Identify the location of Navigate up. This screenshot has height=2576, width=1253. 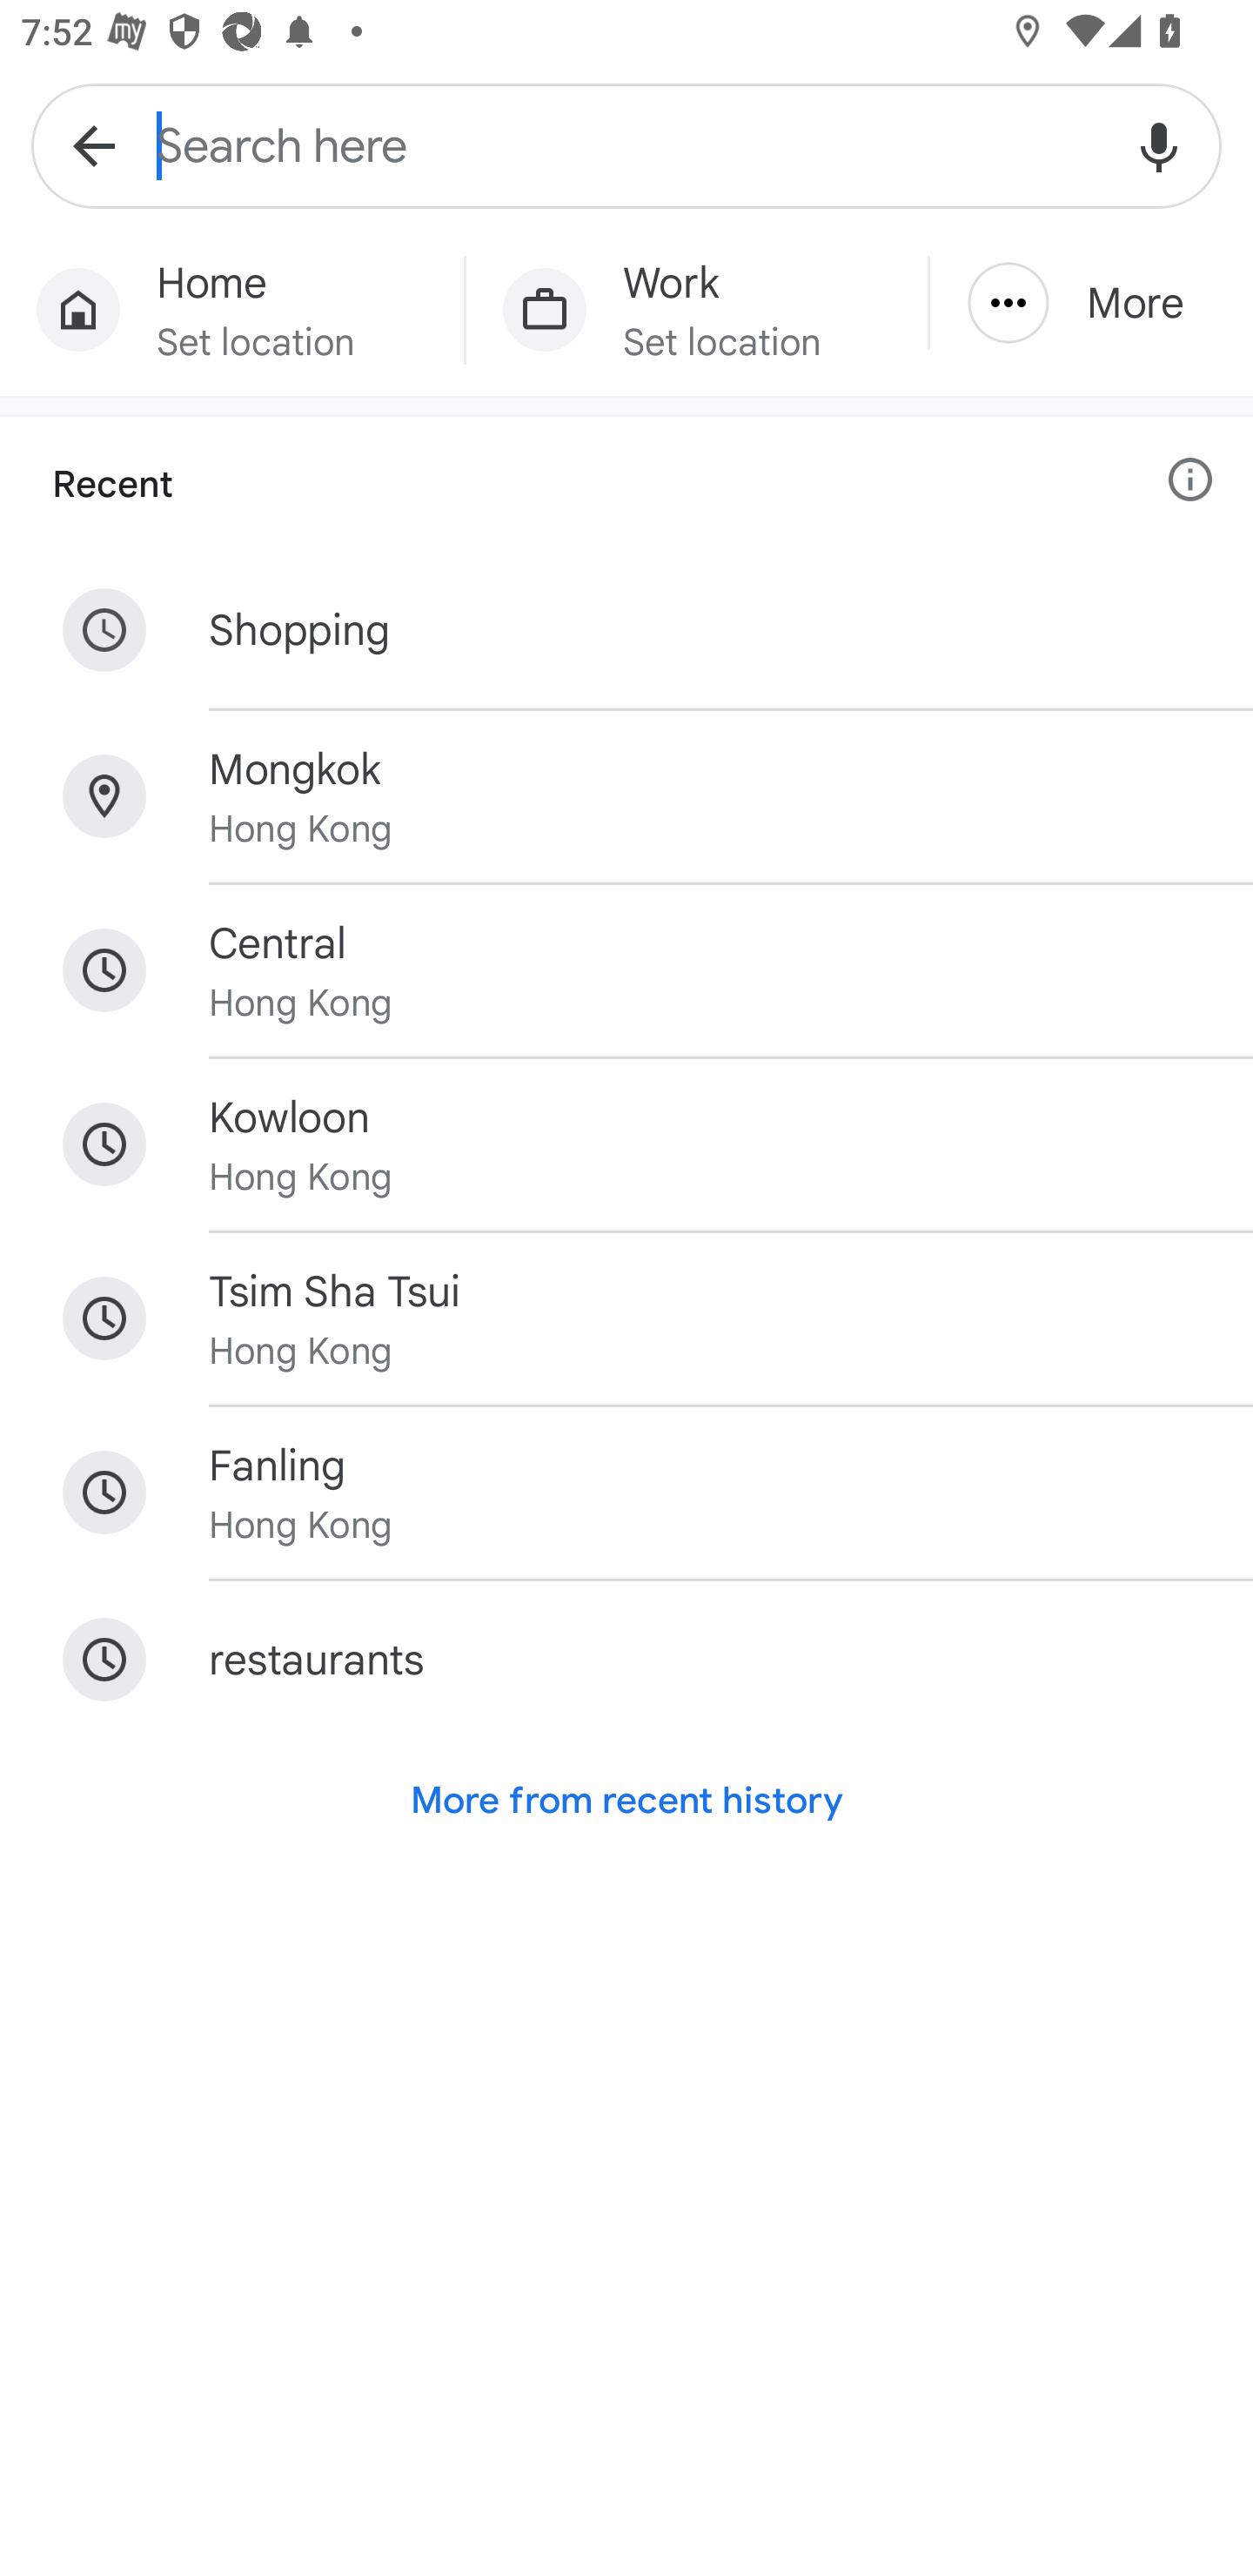
(94, 144).